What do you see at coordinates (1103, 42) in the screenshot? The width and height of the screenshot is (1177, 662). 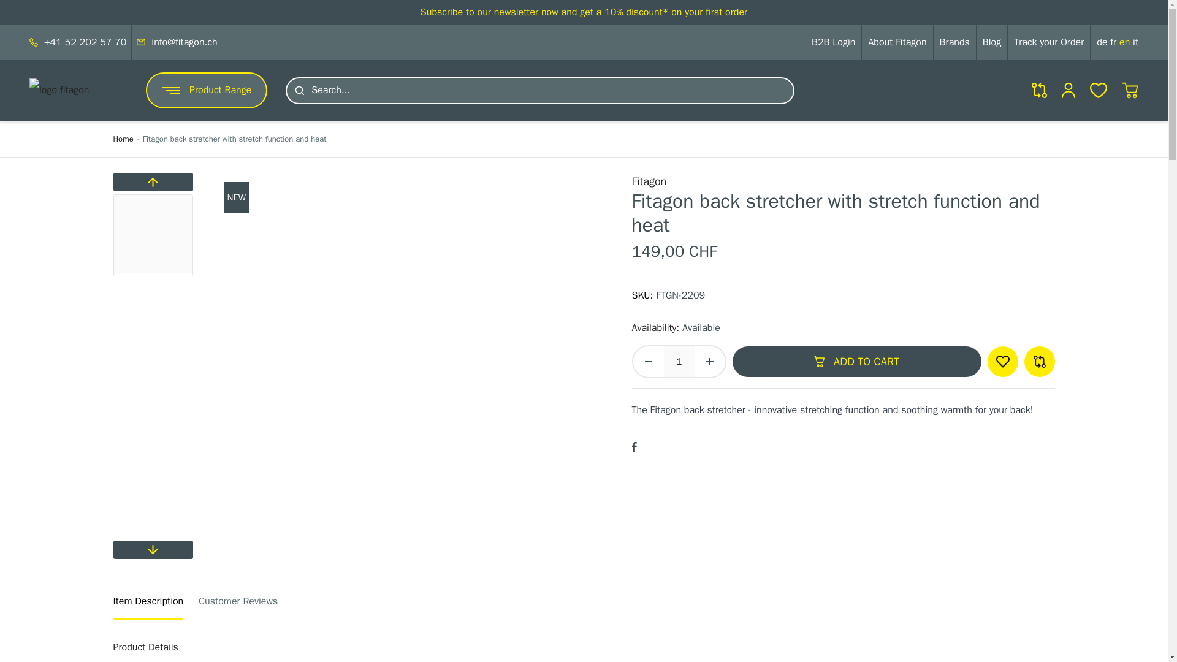 I see `de` at bounding box center [1103, 42].